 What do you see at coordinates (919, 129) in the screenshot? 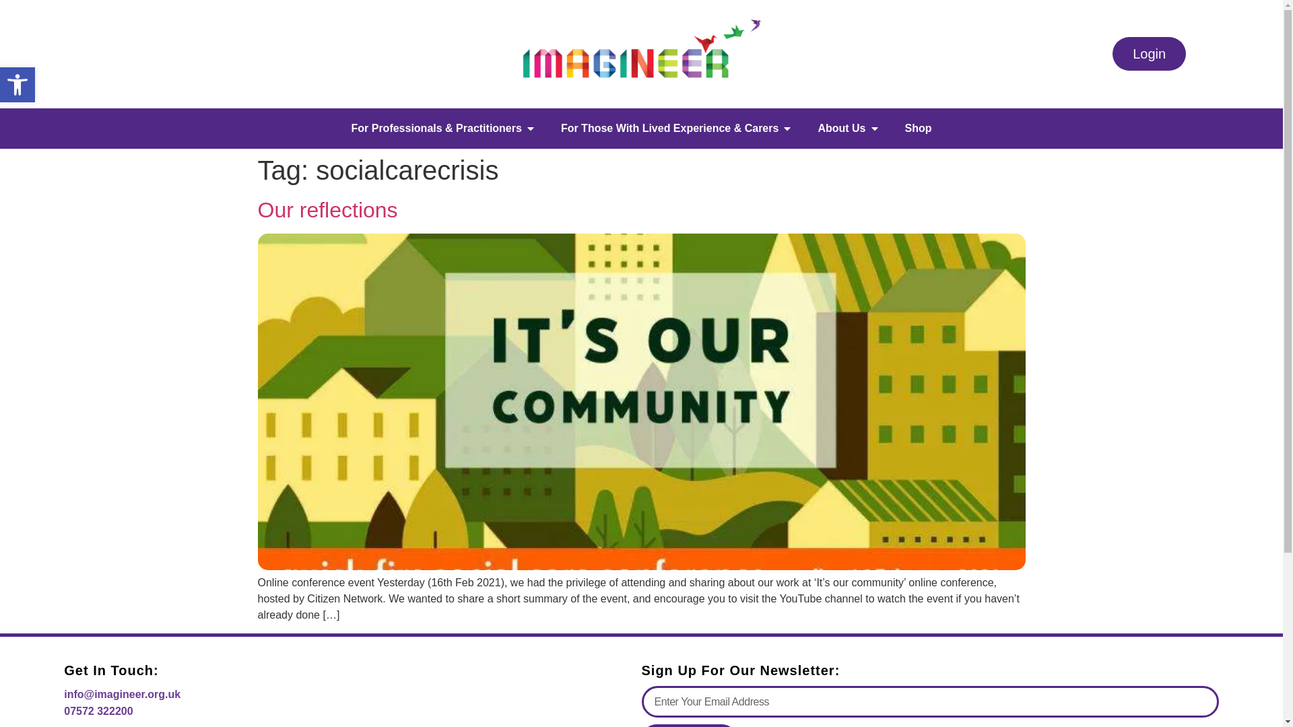
I see `Shop` at bounding box center [919, 129].